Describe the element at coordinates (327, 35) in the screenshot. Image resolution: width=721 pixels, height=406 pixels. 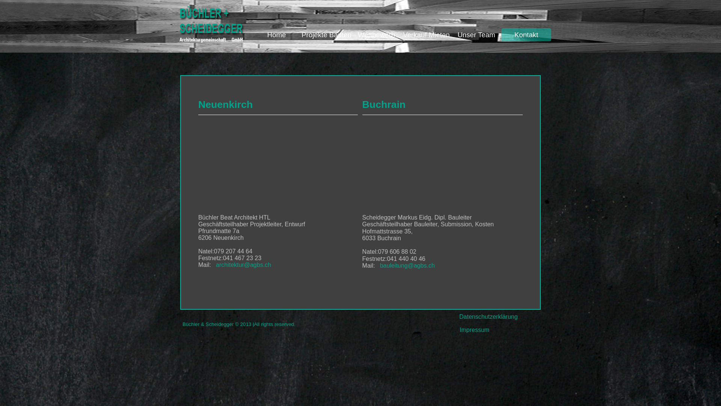
I see `Projekte Bauten` at that location.